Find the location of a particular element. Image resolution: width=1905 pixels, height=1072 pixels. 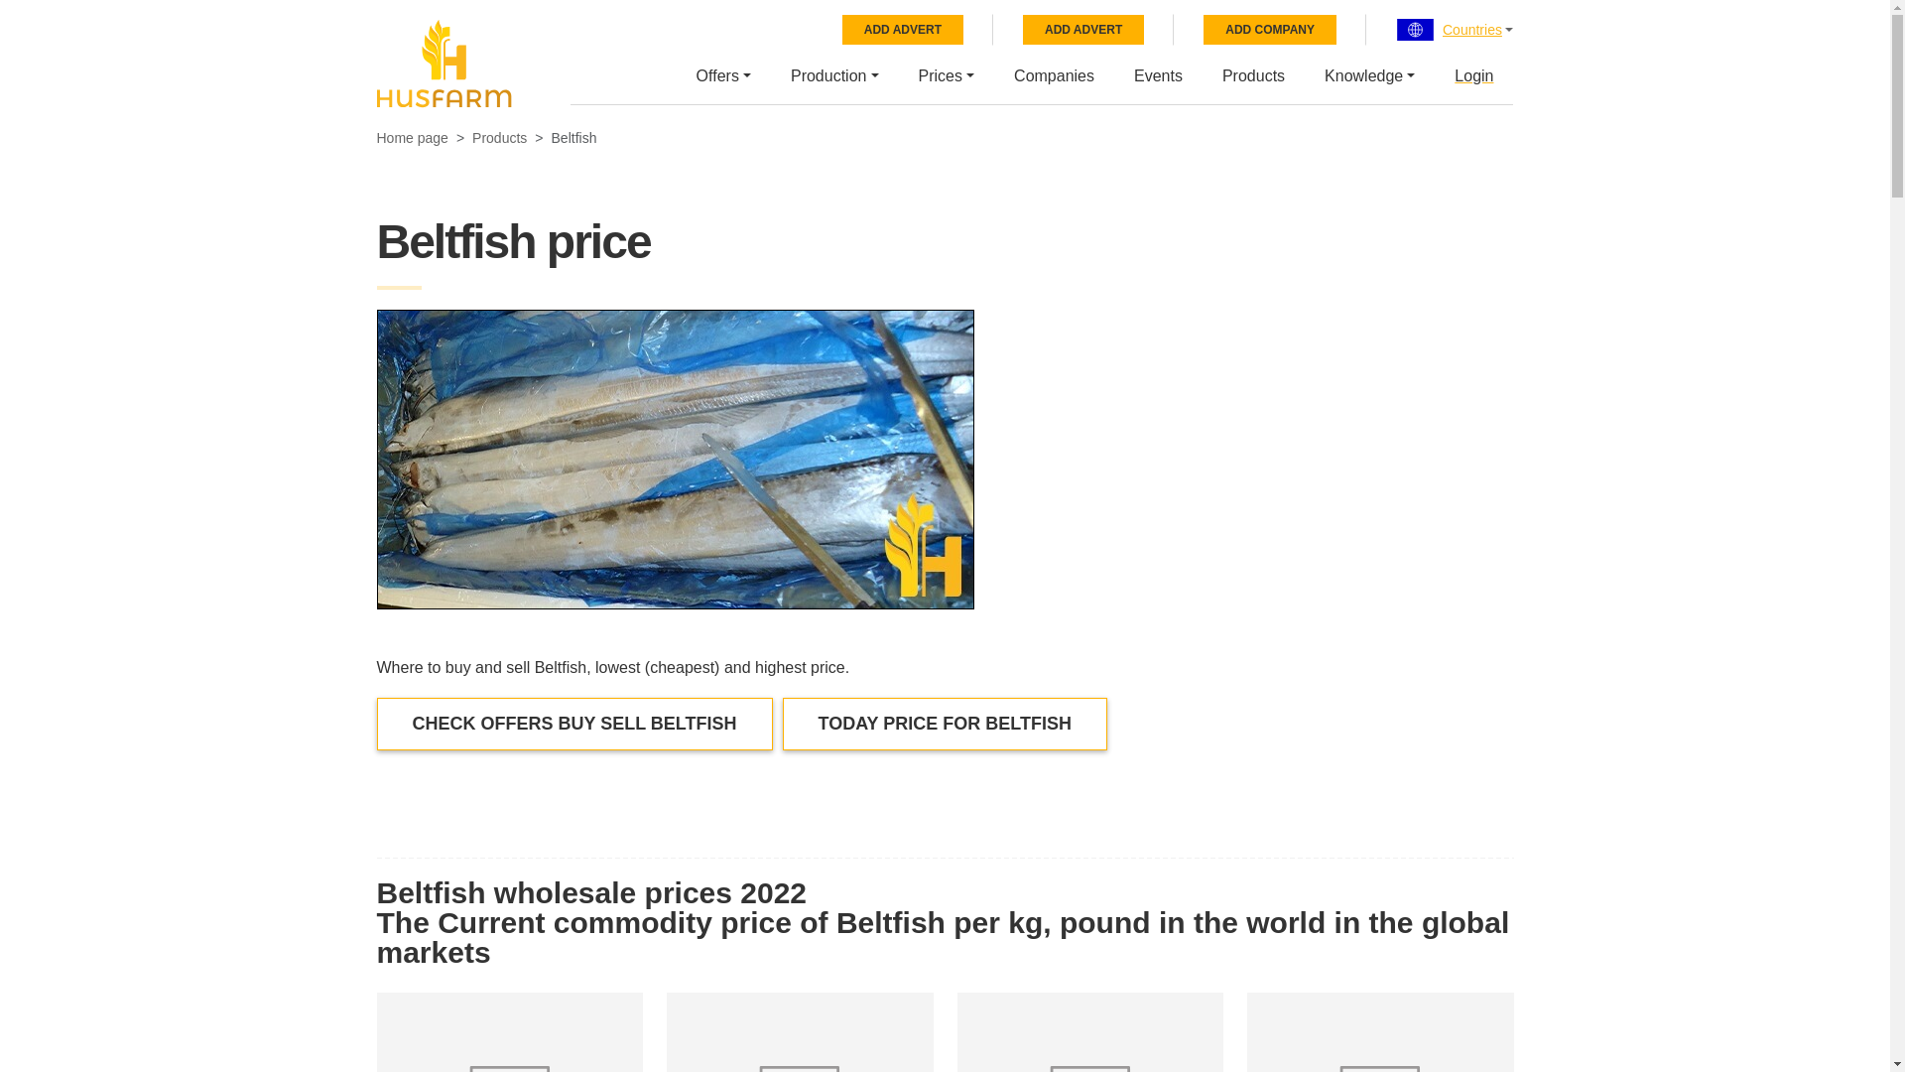

Products is located at coordinates (1253, 73).